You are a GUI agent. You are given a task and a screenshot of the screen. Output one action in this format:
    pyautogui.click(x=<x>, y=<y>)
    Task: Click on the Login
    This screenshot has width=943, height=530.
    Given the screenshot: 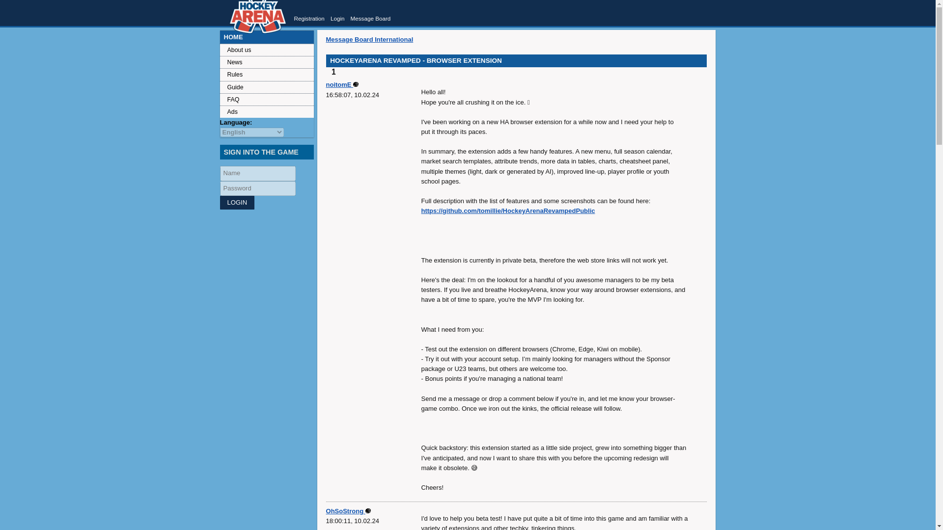 What is the action you would take?
    pyautogui.click(x=237, y=202)
    